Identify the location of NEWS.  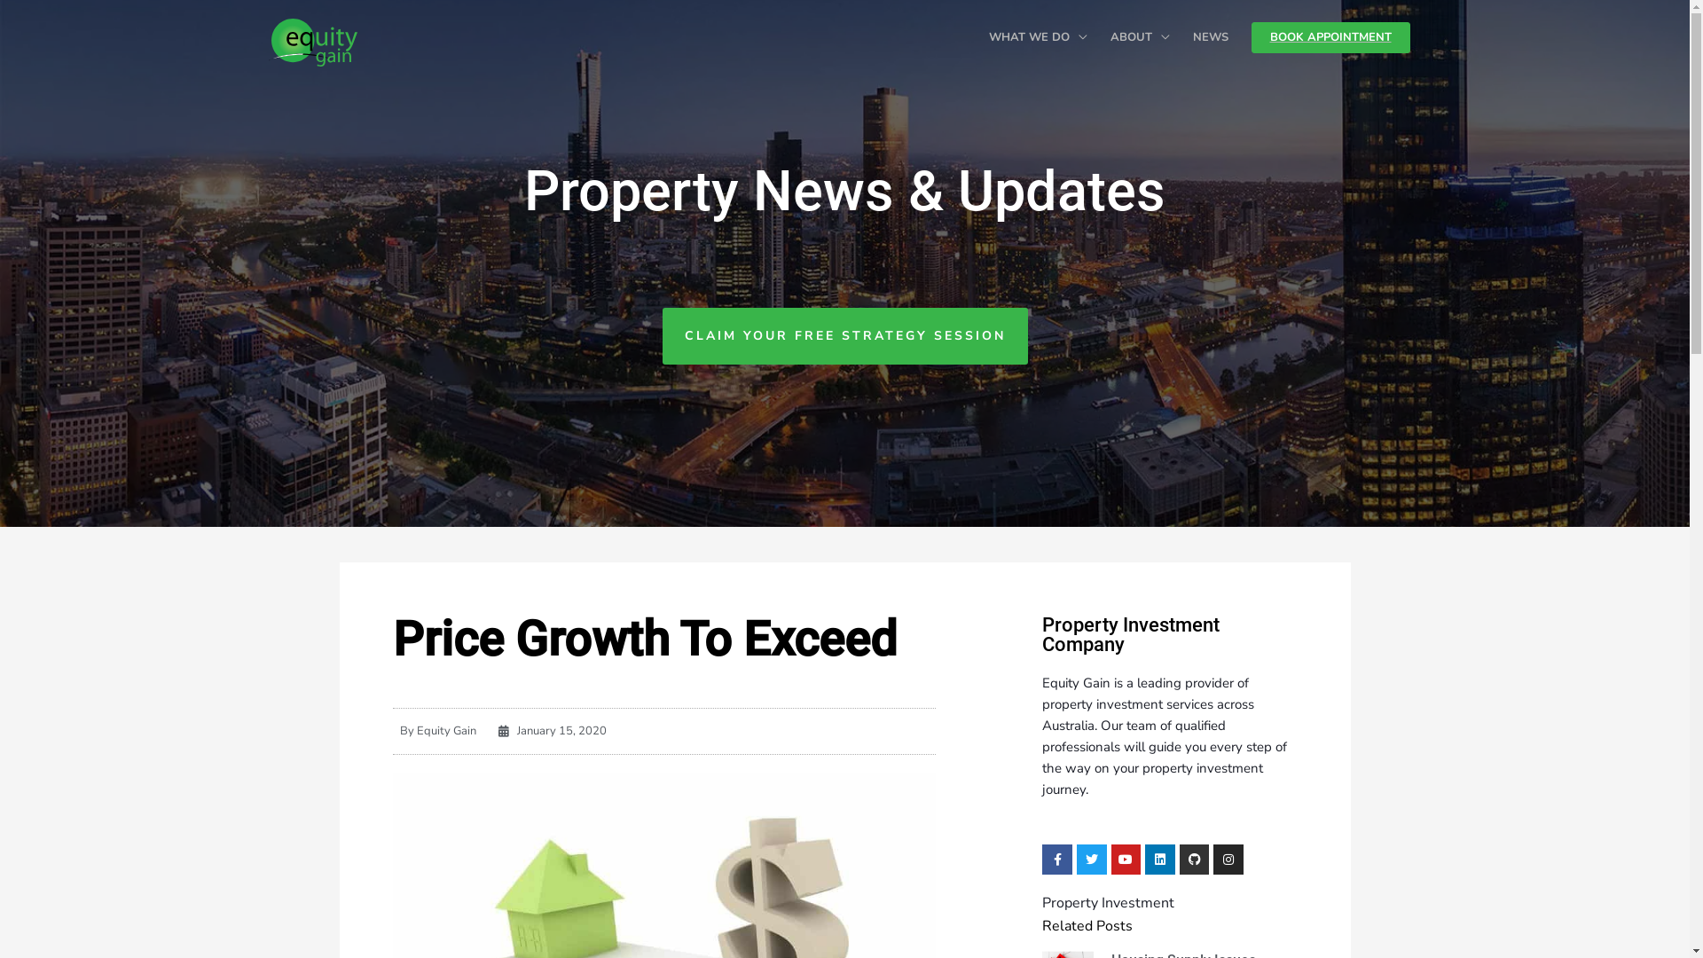
(1211, 37).